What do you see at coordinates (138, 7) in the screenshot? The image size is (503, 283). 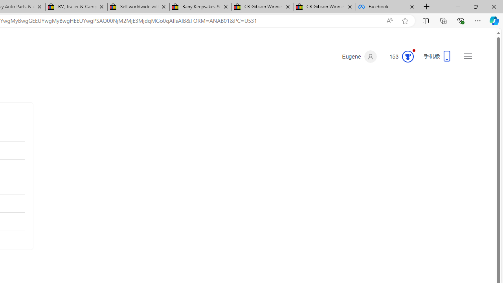 I see `Sell worldwide with eBay` at bounding box center [138, 7].